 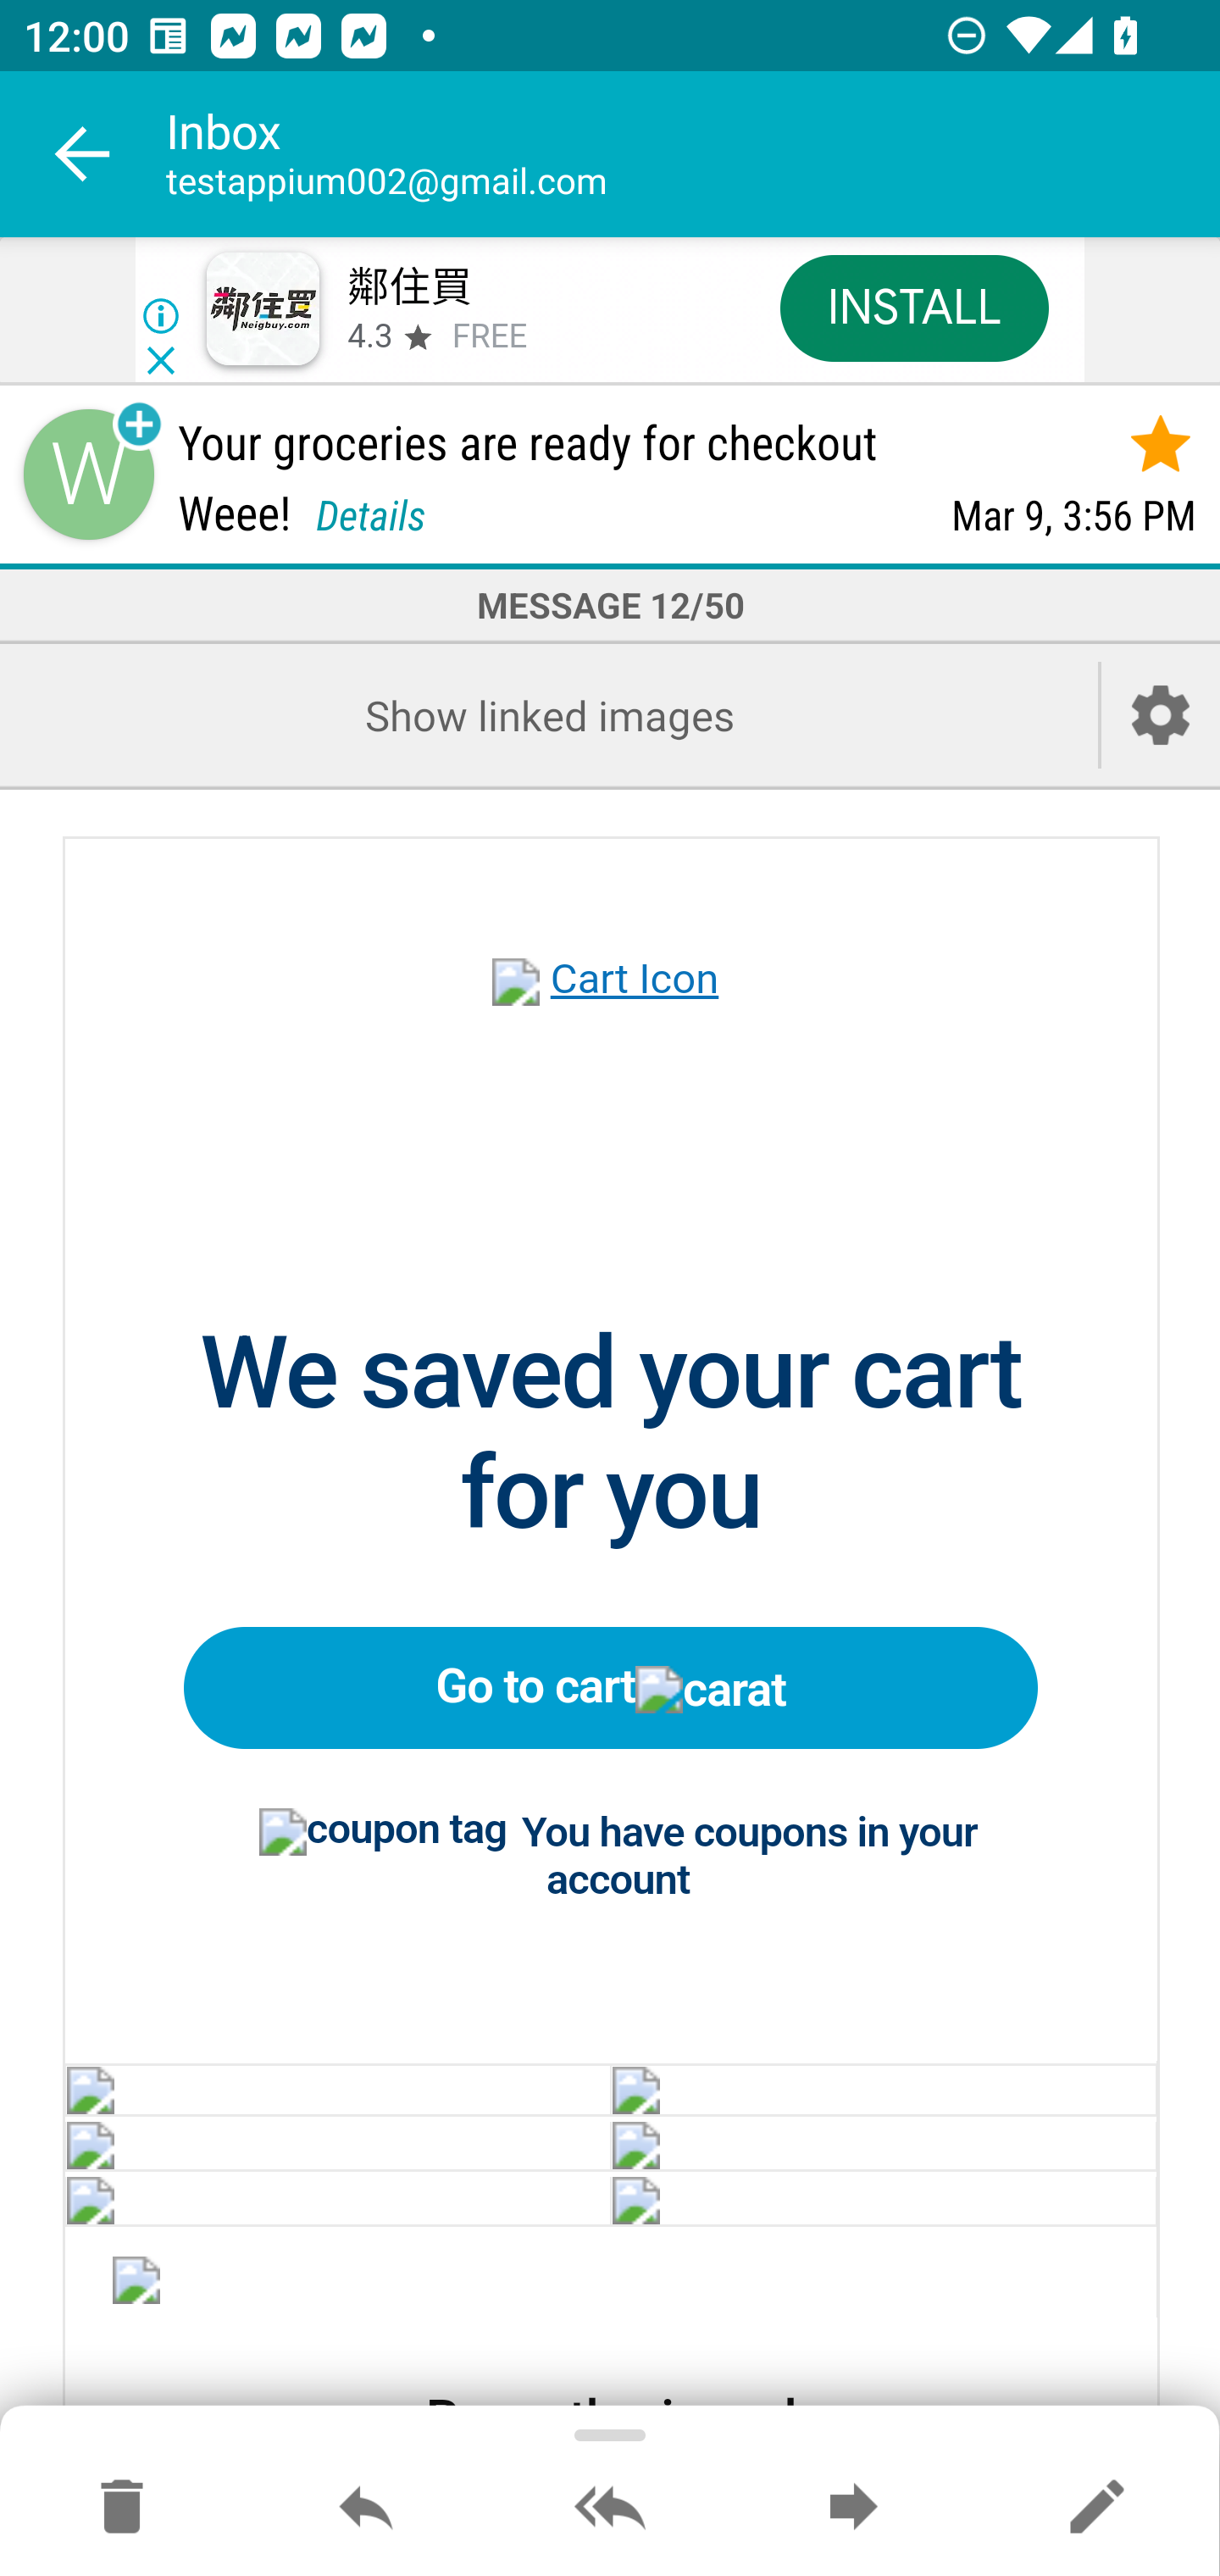 What do you see at coordinates (408, 288) in the screenshot?
I see `鄰住買` at bounding box center [408, 288].